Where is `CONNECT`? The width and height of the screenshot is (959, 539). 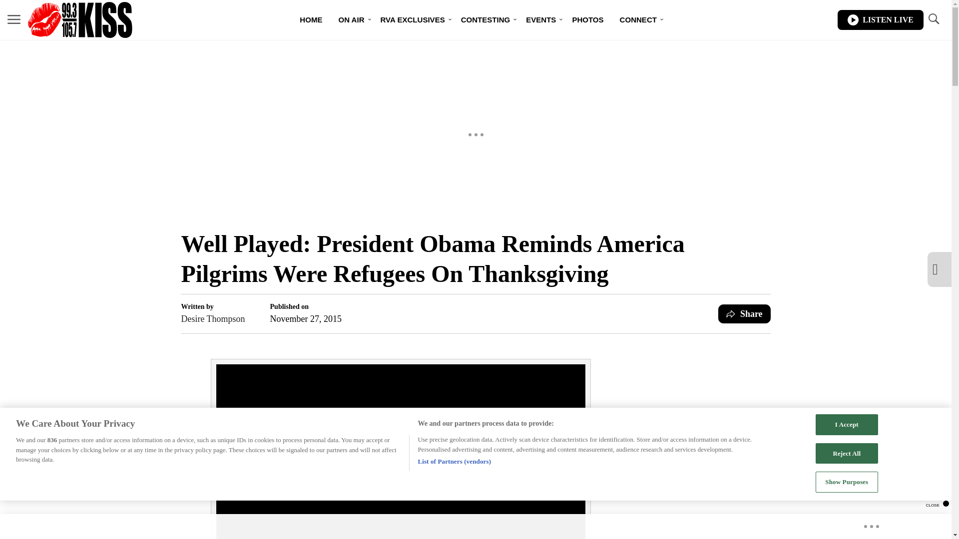 CONNECT is located at coordinates (638, 20).